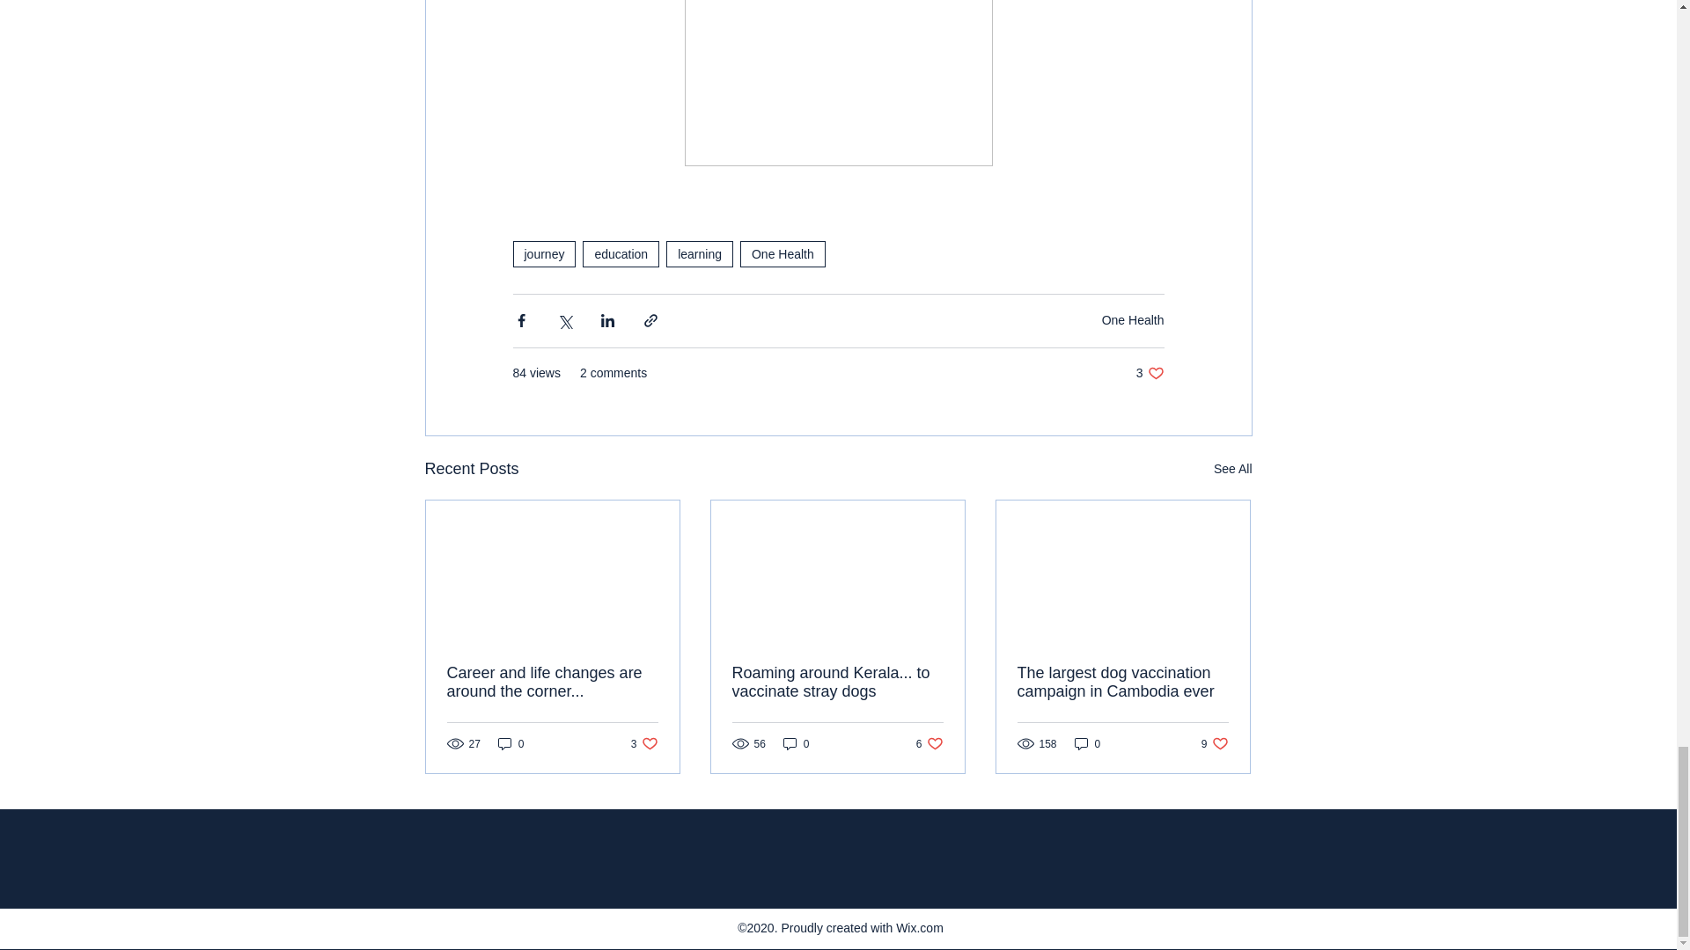 The height and width of the screenshot is (950, 1690). What do you see at coordinates (1132, 320) in the screenshot?
I see `0` at bounding box center [1132, 320].